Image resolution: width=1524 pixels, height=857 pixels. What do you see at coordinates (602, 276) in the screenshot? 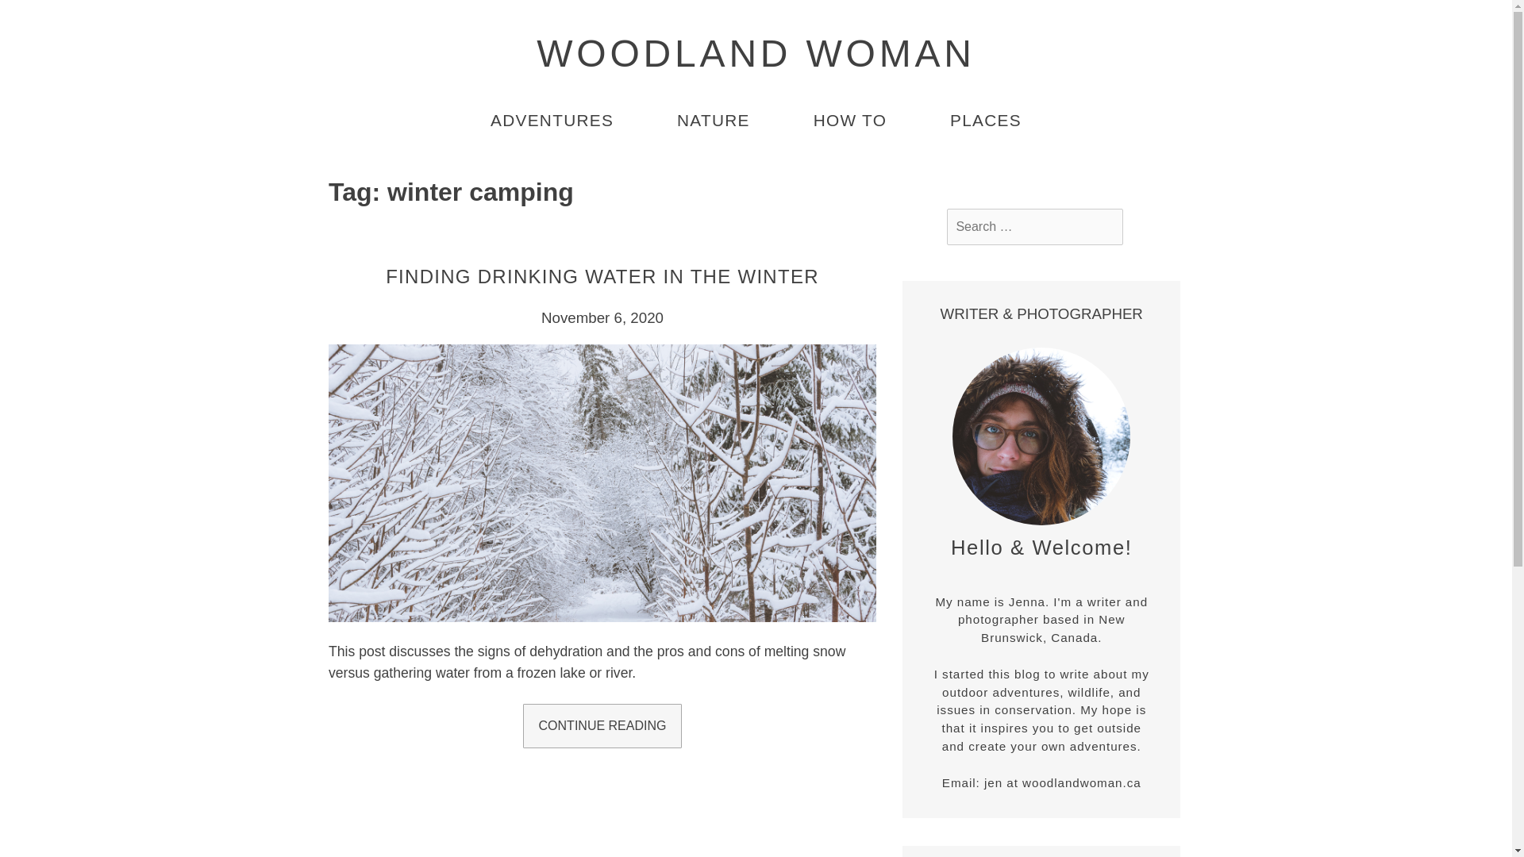
I see `FINDING DRINKING WATER IN THE WINTER` at bounding box center [602, 276].